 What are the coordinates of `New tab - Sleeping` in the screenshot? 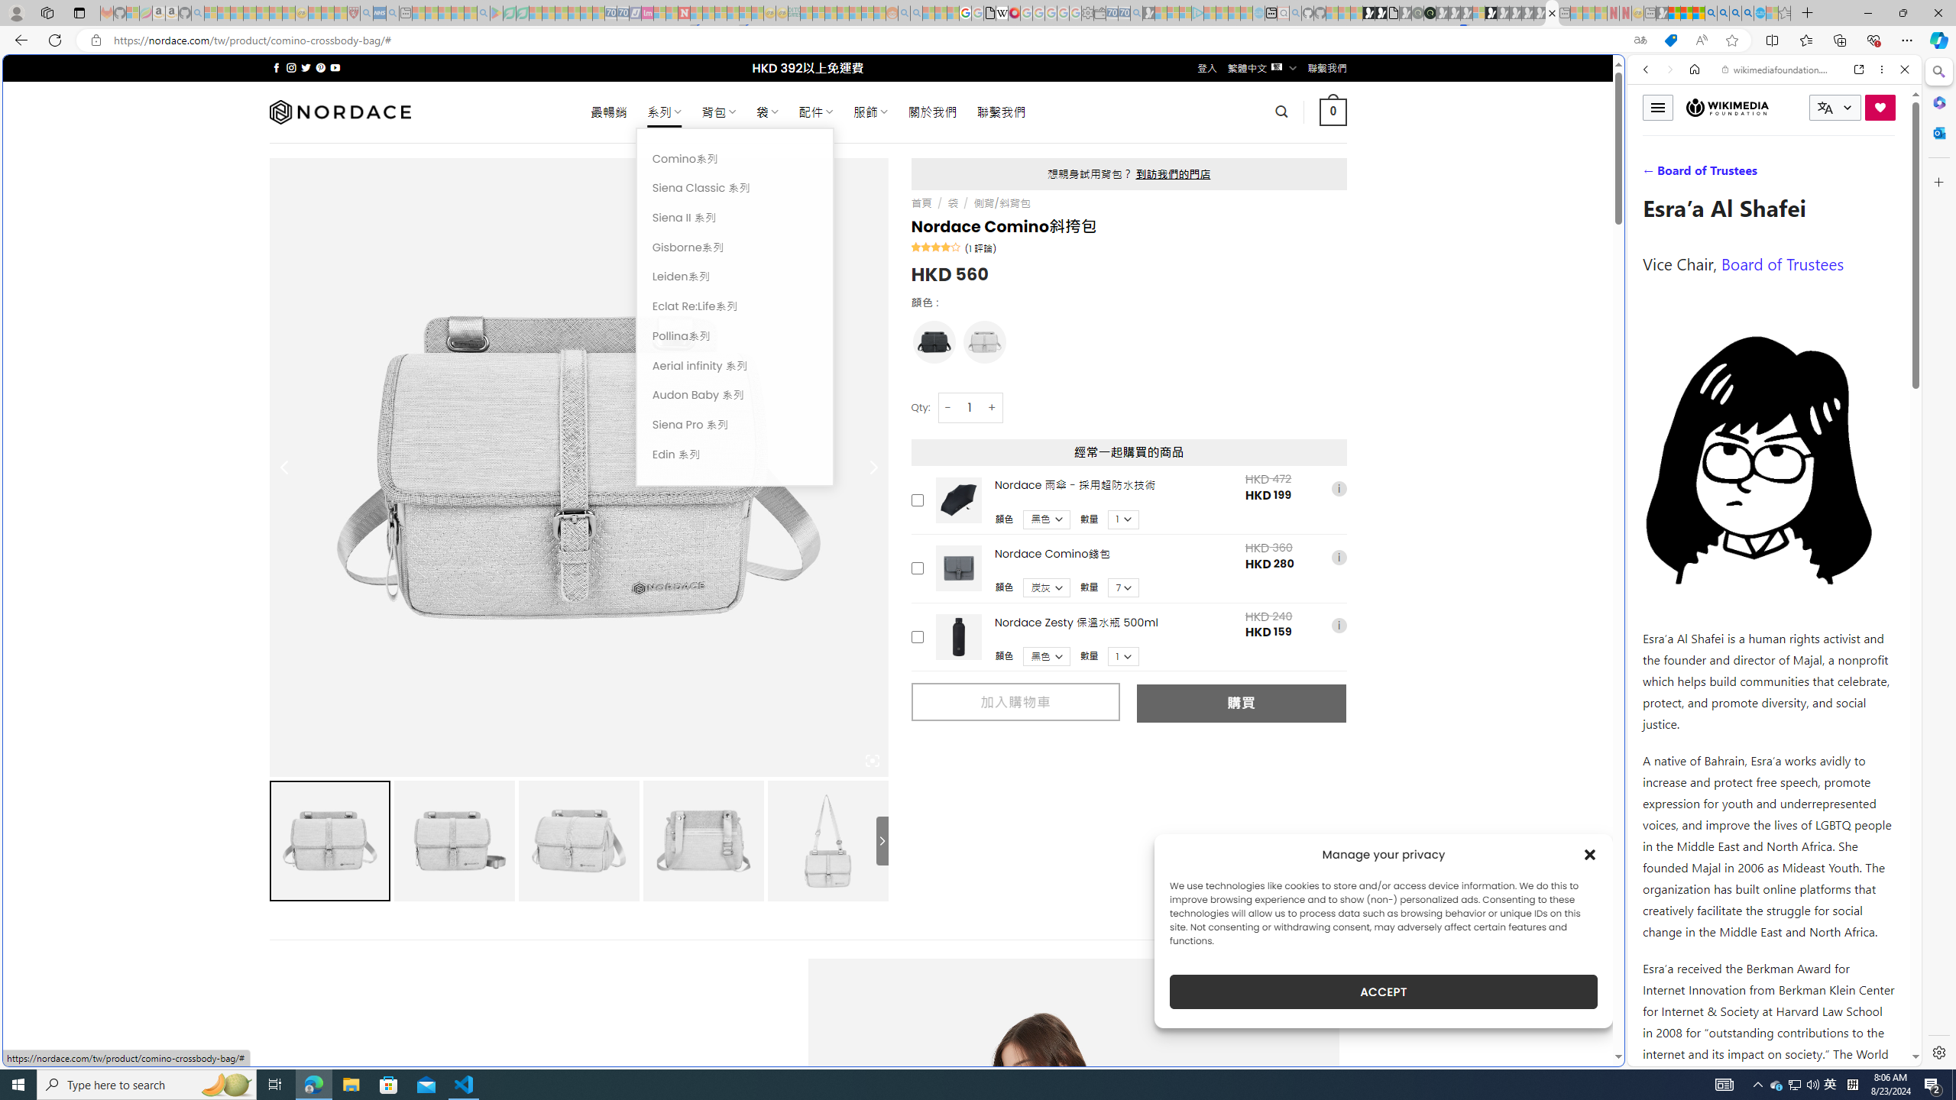 It's located at (1650, 13).